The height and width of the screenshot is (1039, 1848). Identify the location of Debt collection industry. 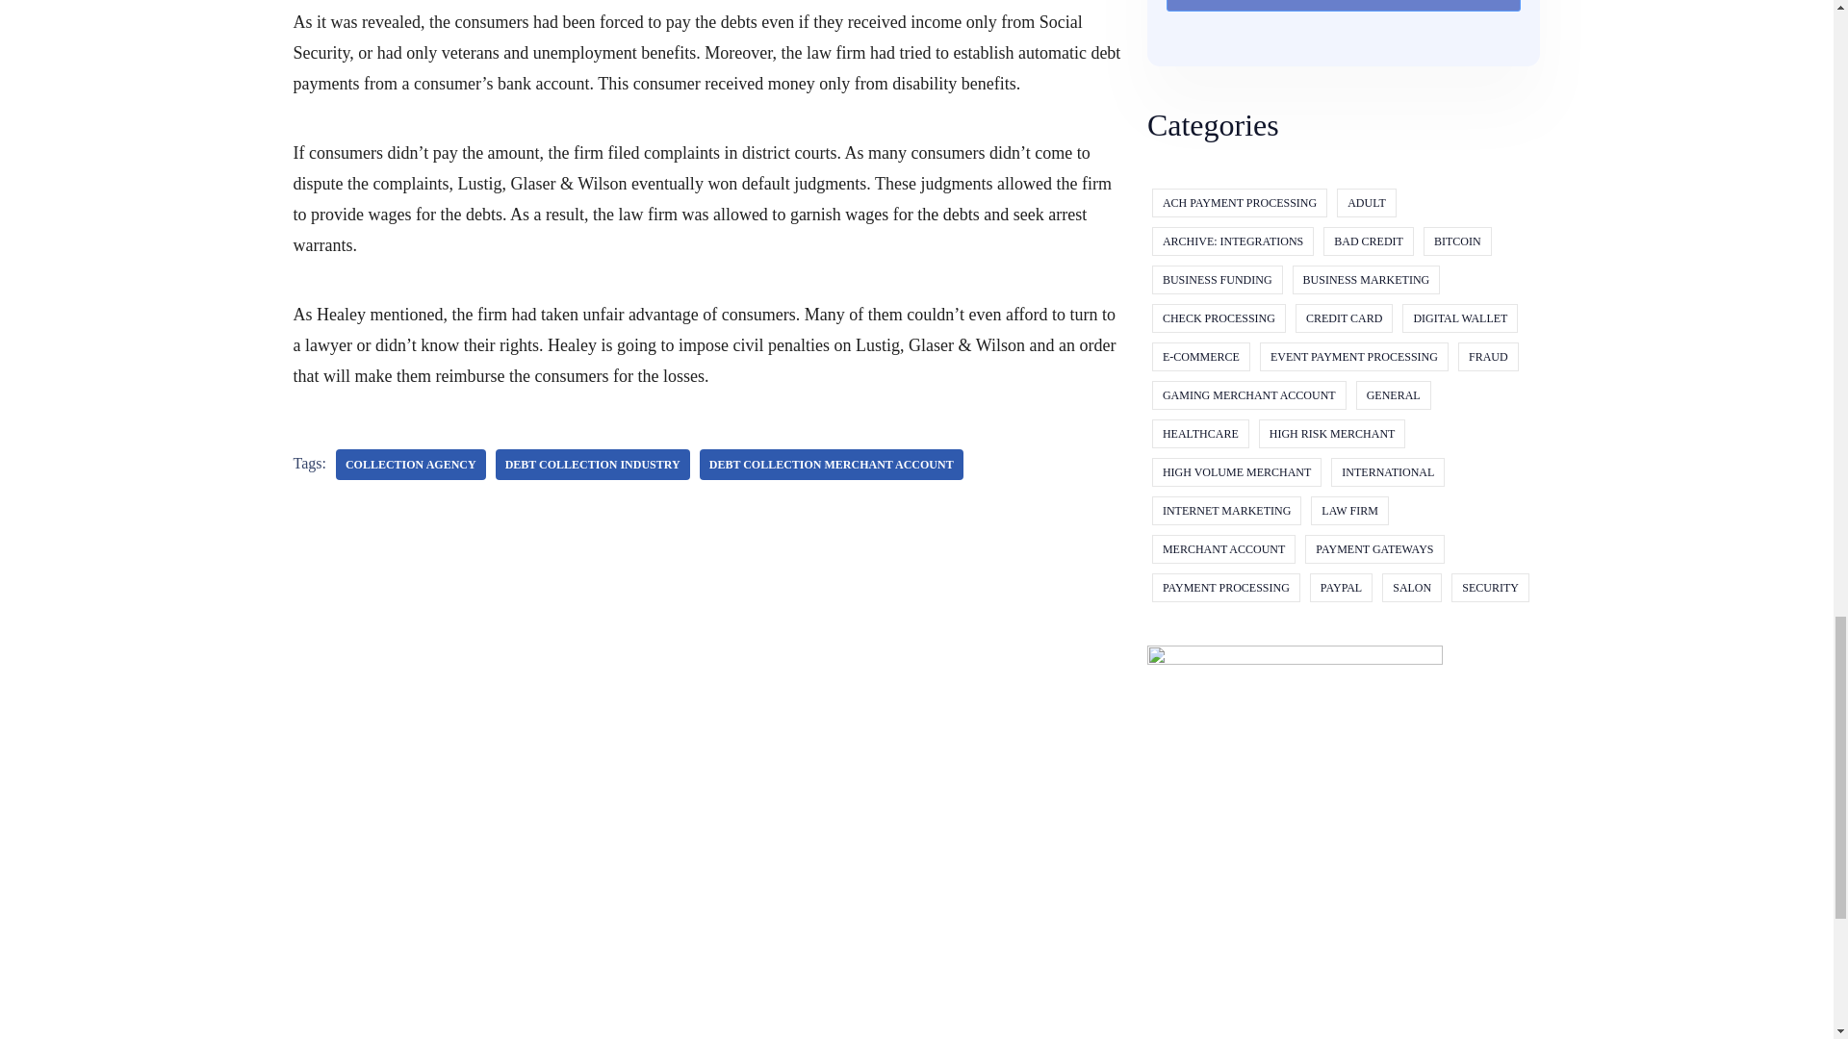
(592, 464).